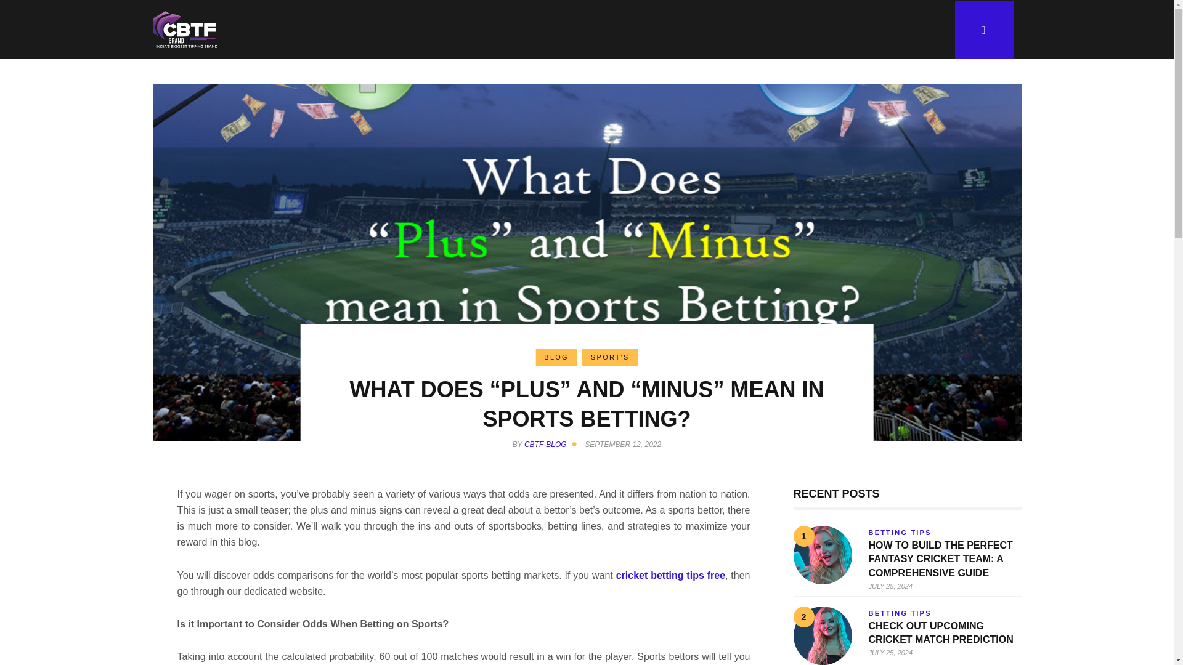  Describe the element at coordinates (610, 357) in the screenshot. I see `SPORT'S` at that location.